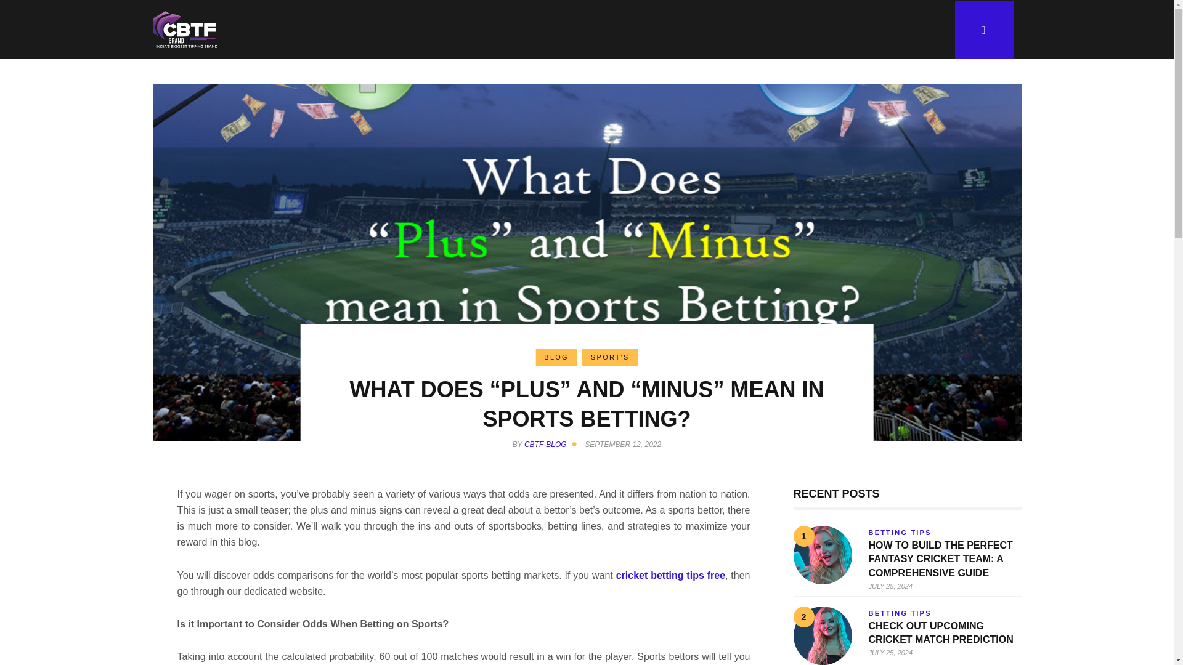  Describe the element at coordinates (610, 357) in the screenshot. I see `SPORT'S` at that location.